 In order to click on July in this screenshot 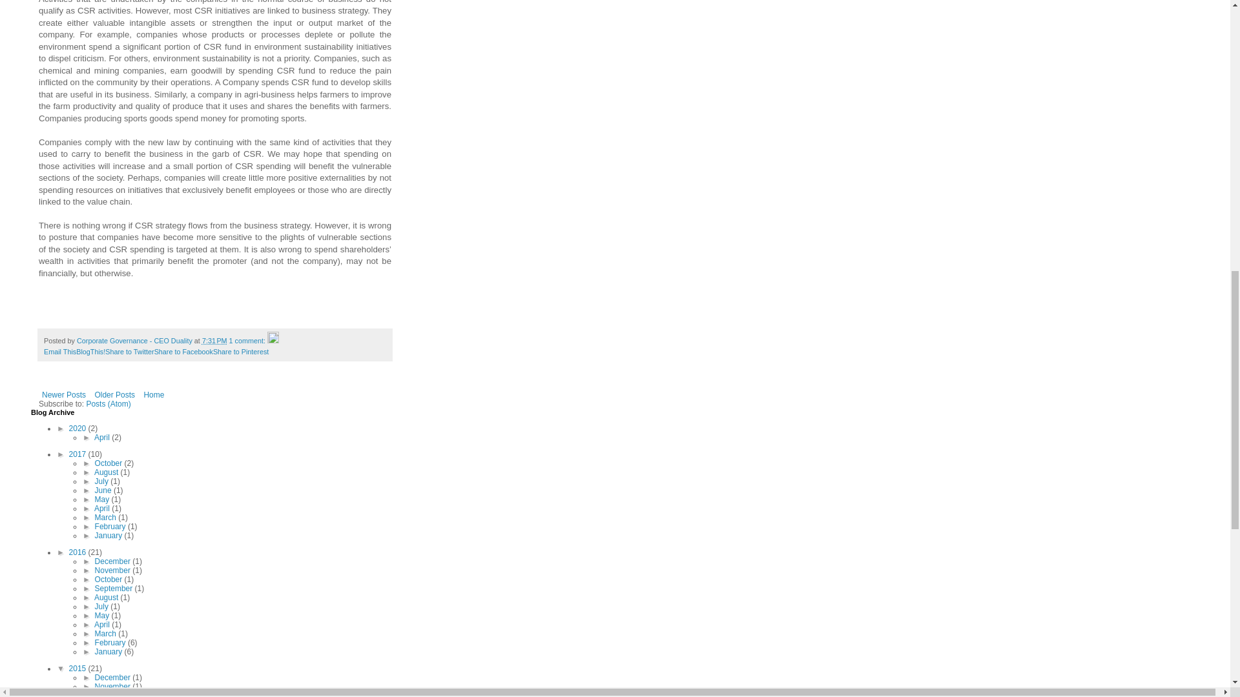, I will do `click(103, 481)`.